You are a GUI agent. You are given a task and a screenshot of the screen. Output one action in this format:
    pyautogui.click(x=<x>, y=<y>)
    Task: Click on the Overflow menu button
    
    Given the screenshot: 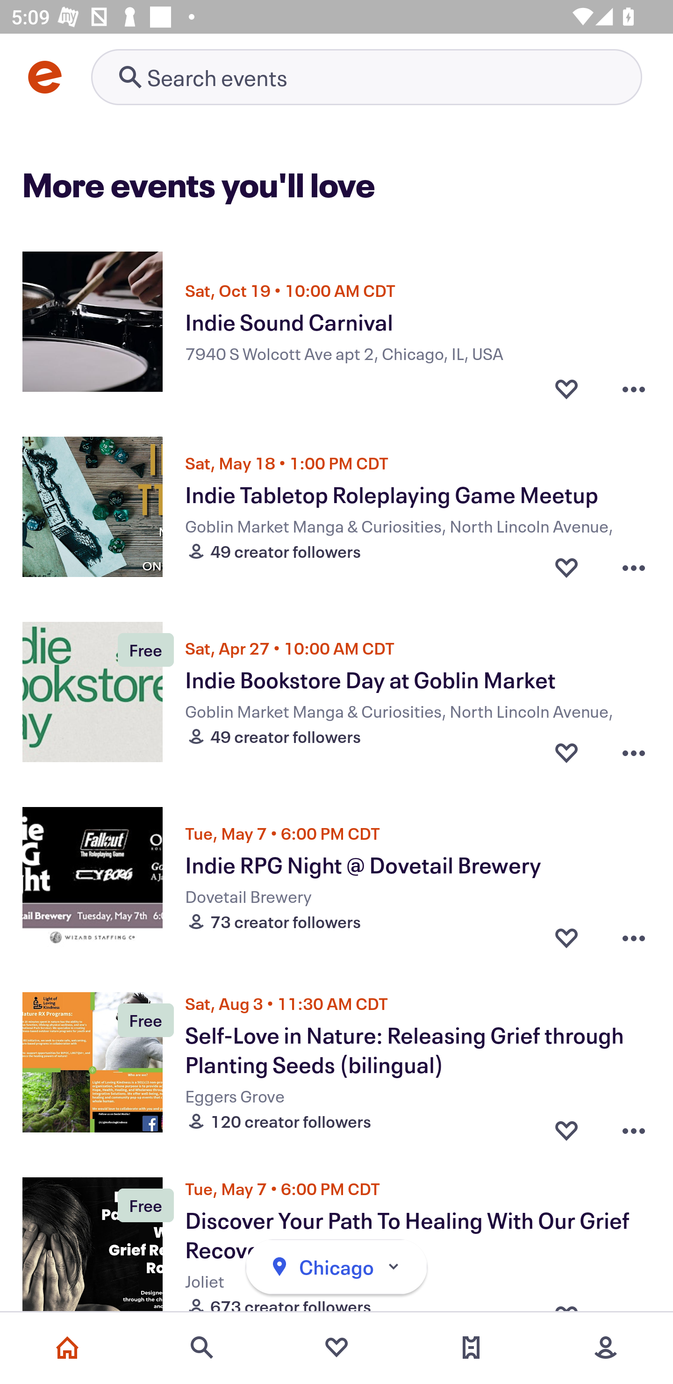 What is the action you would take?
    pyautogui.click(x=634, y=752)
    